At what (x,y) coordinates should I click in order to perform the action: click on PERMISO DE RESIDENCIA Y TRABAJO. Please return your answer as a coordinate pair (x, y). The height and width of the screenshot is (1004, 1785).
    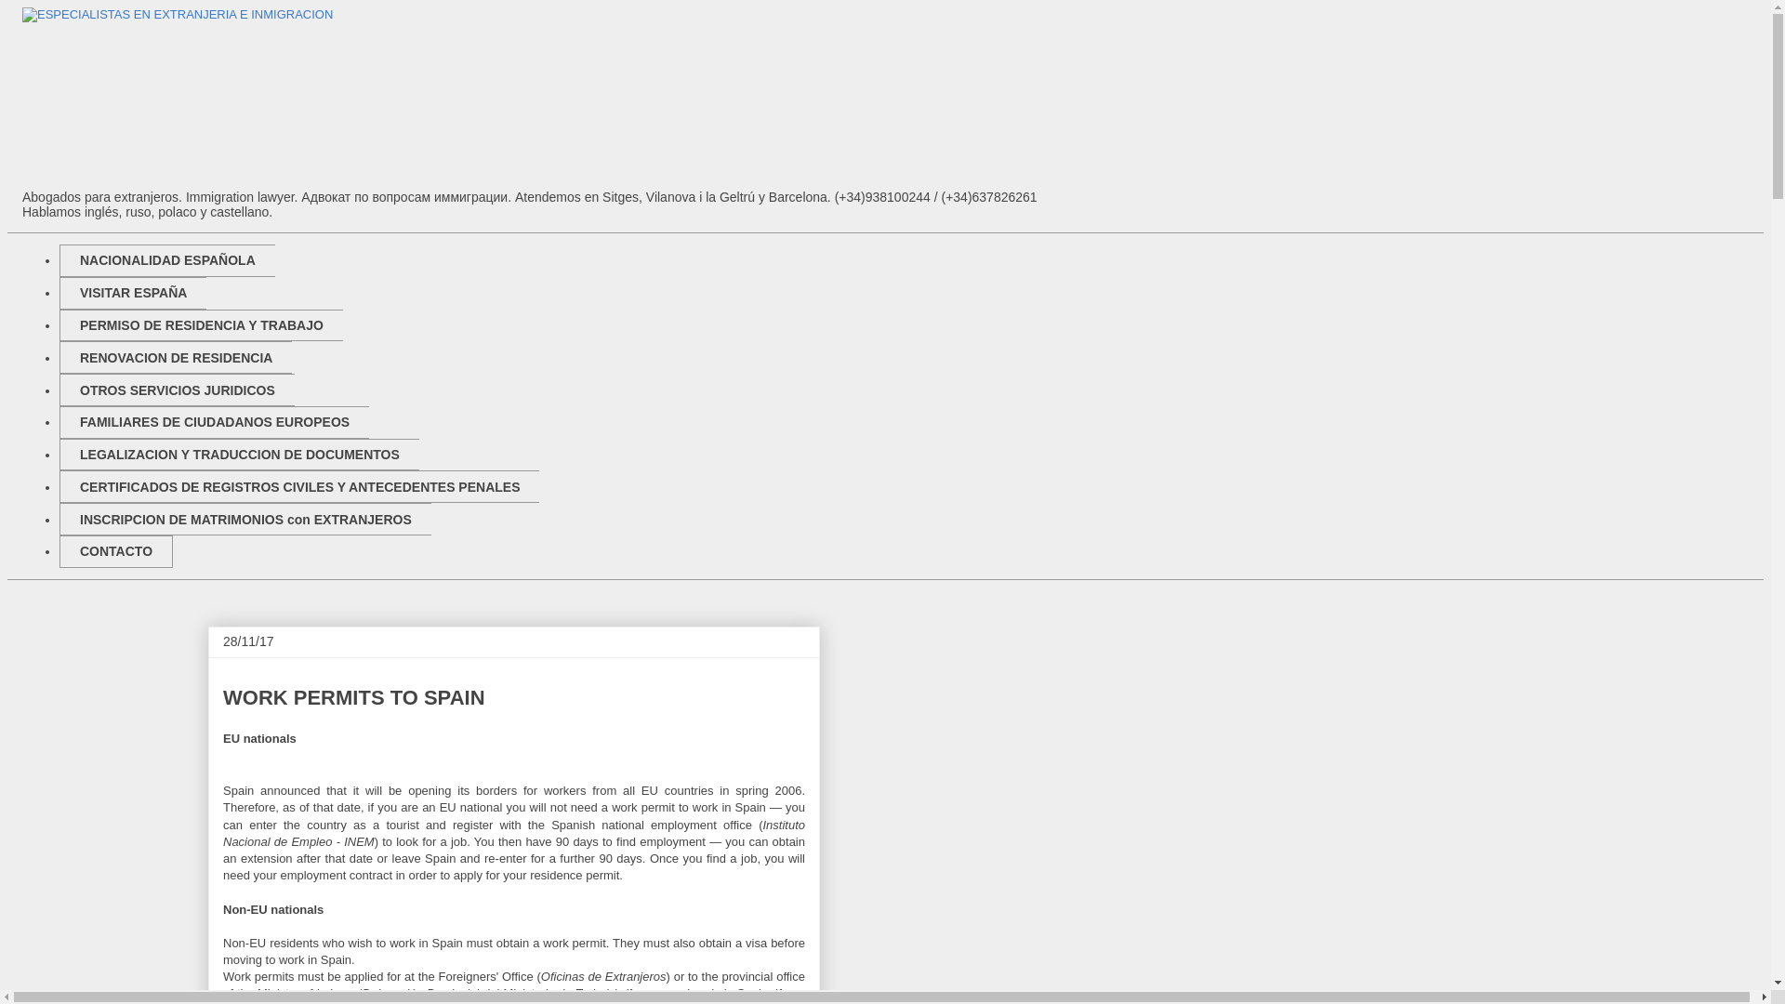
    Looking at the image, I should click on (201, 325).